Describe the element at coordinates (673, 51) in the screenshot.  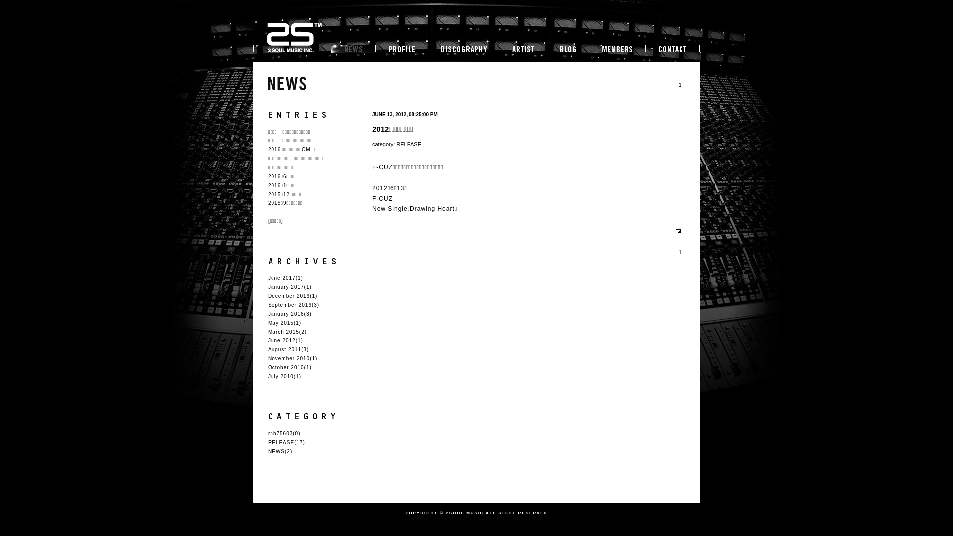
I see `CONTACT` at that location.